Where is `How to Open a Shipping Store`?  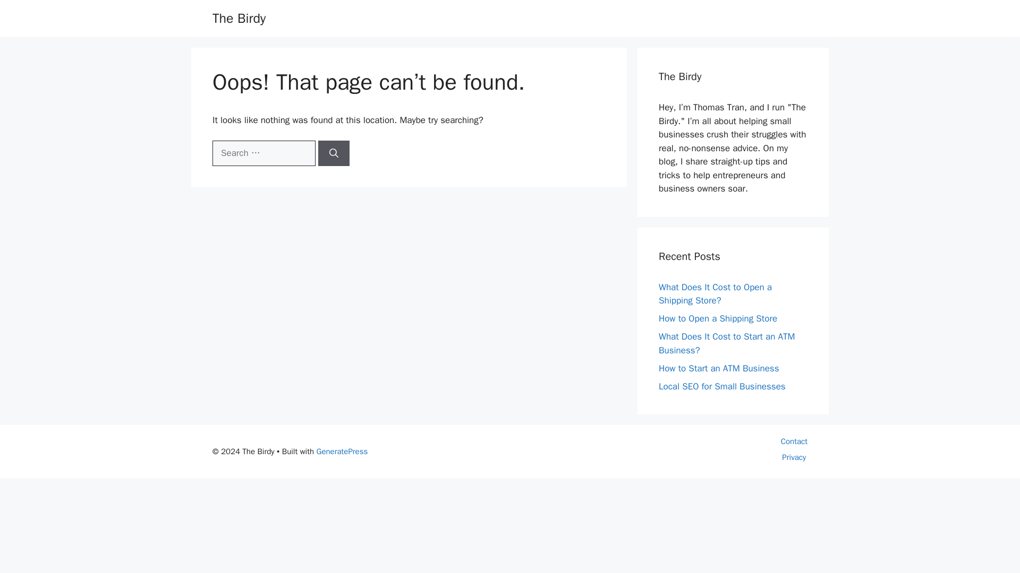 How to Open a Shipping Store is located at coordinates (718, 318).